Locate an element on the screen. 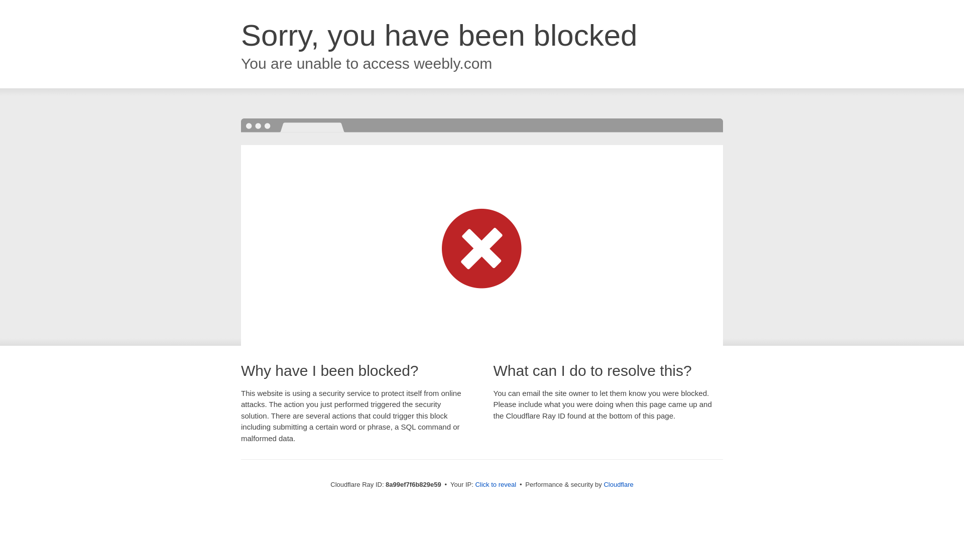 Image resolution: width=964 pixels, height=542 pixels. Click to reveal is located at coordinates (495, 485).